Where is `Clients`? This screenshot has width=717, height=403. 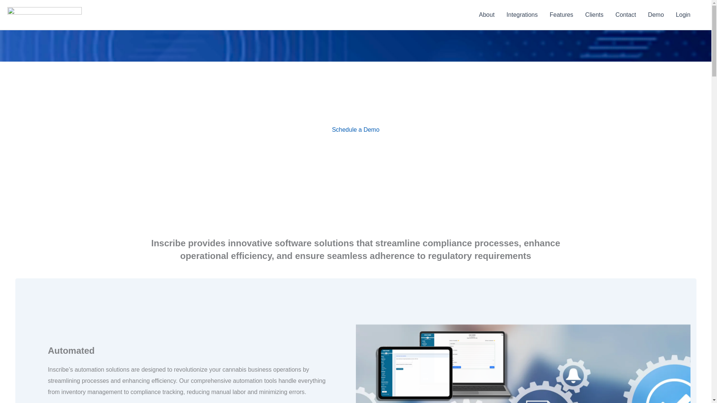 Clients is located at coordinates (595, 15).